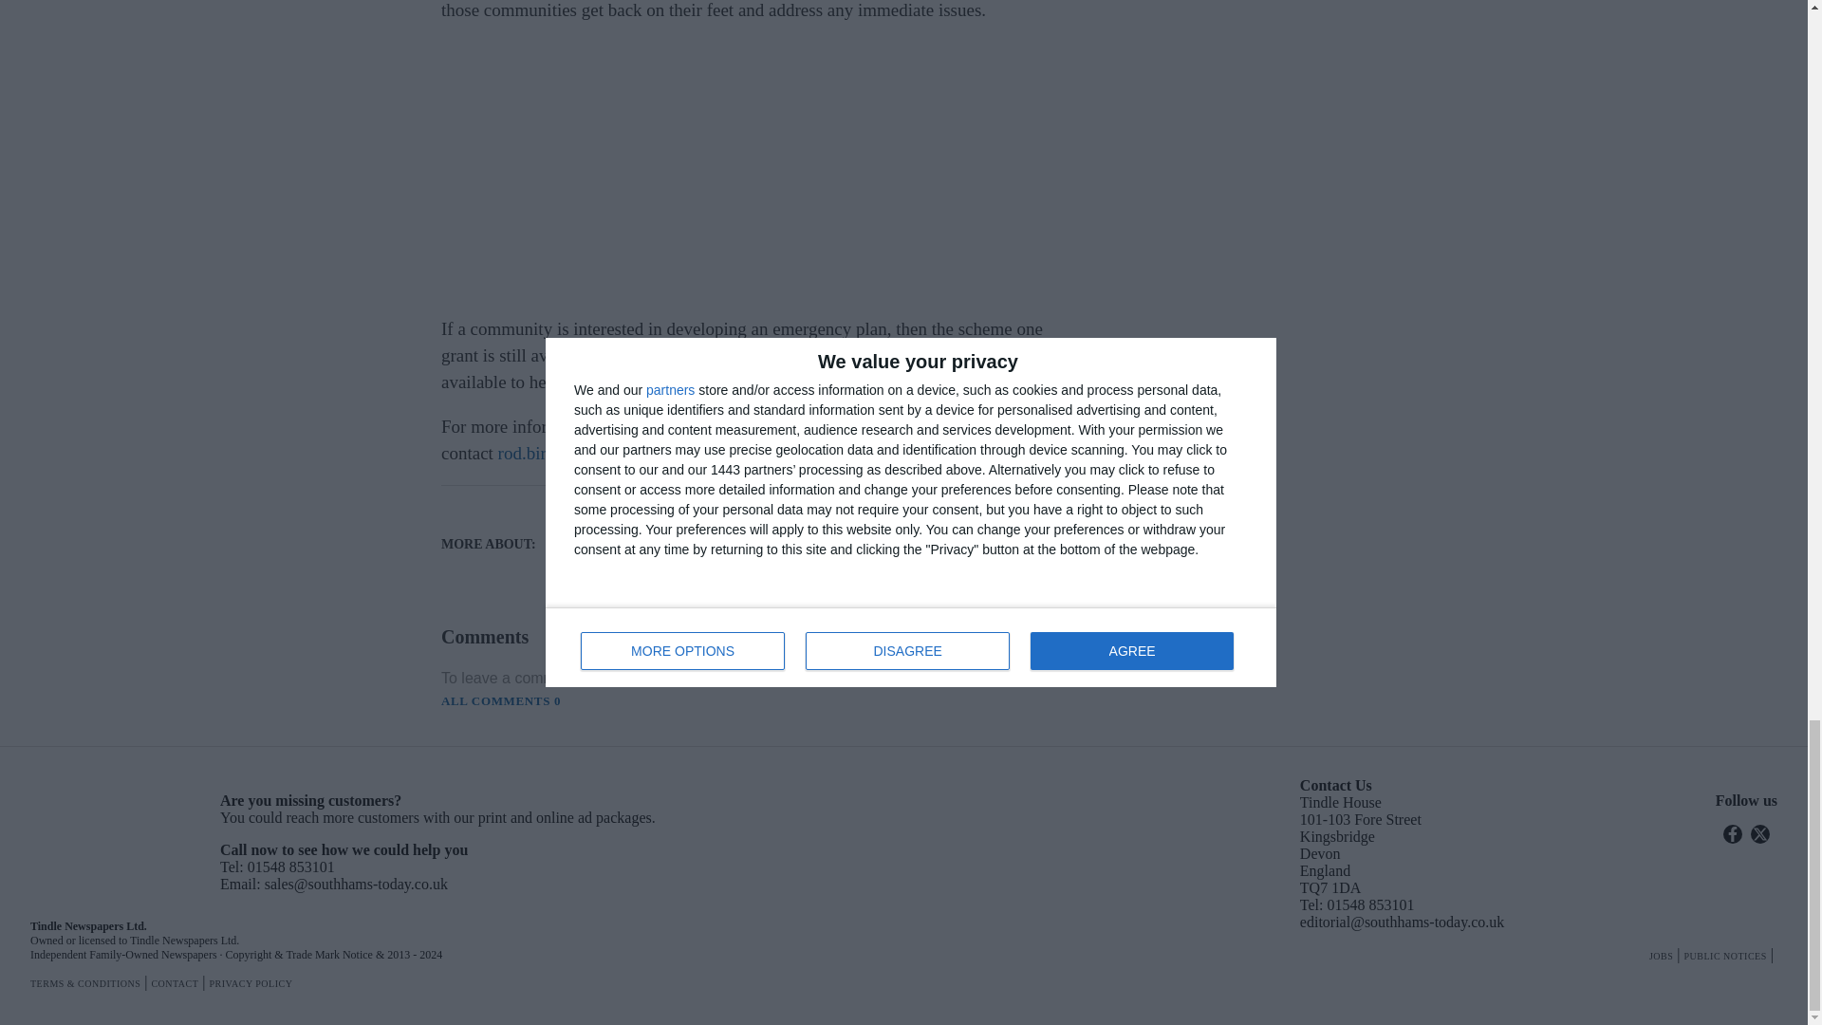  I want to click on Devon Communities Together, so click(628, 520).